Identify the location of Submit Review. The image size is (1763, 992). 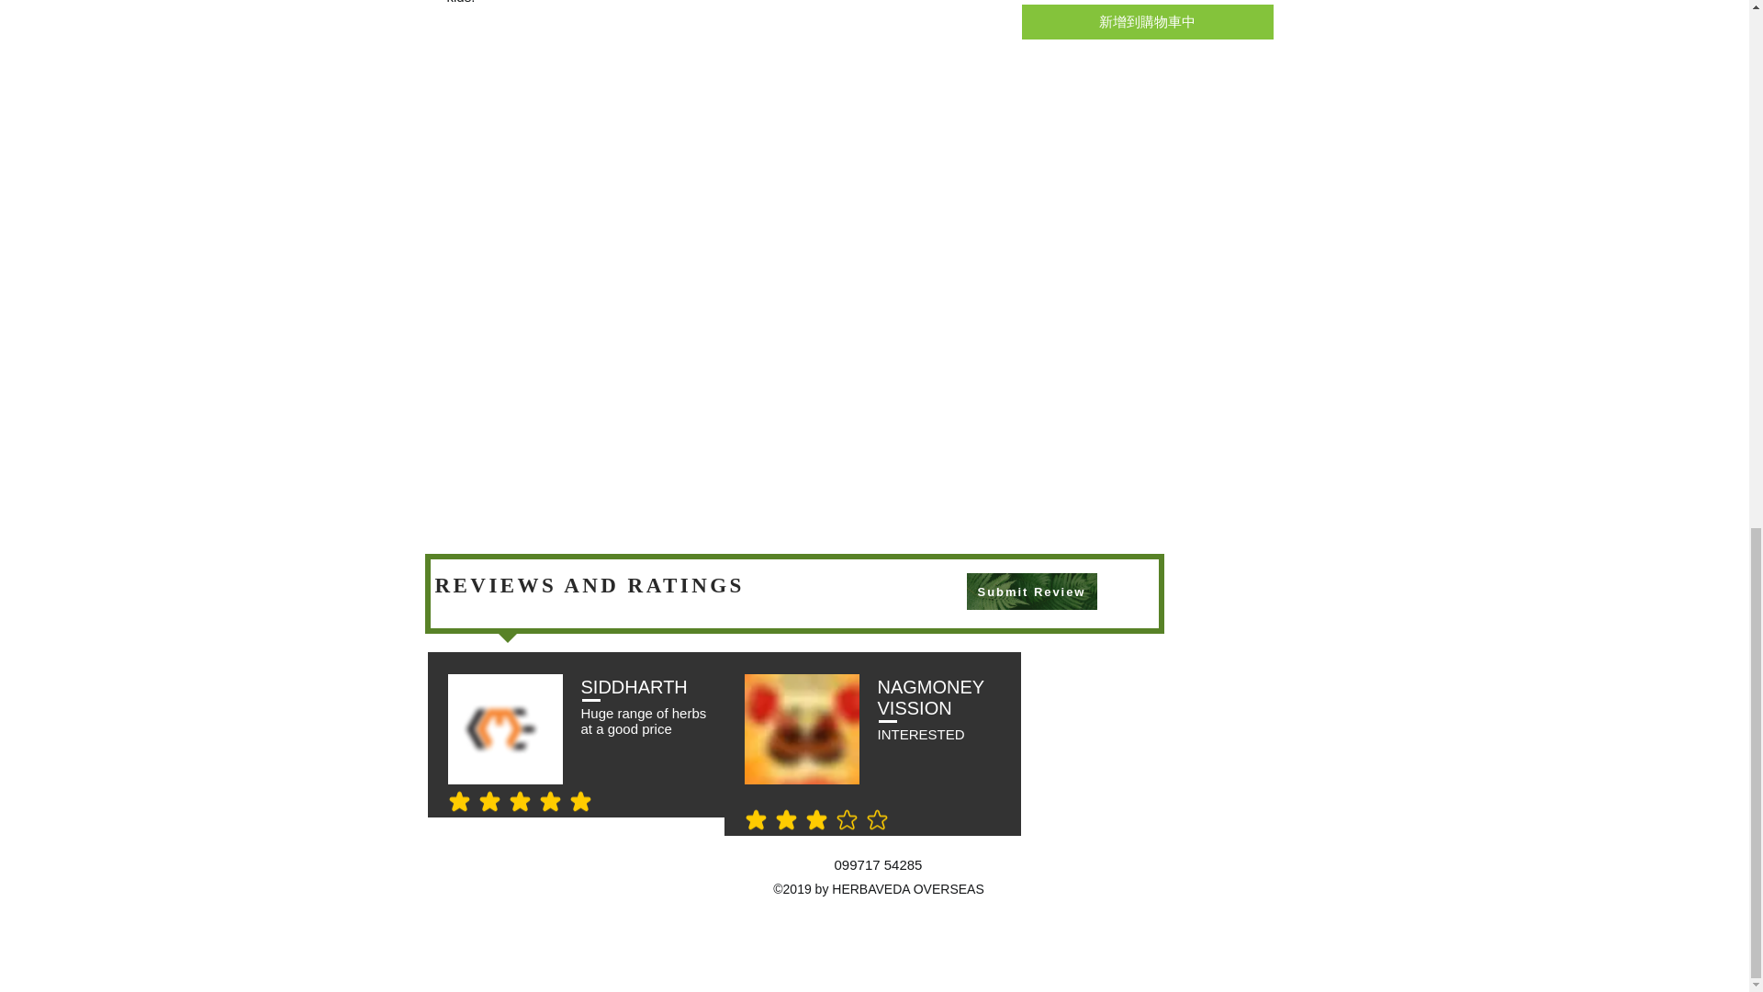
(1031, 592).